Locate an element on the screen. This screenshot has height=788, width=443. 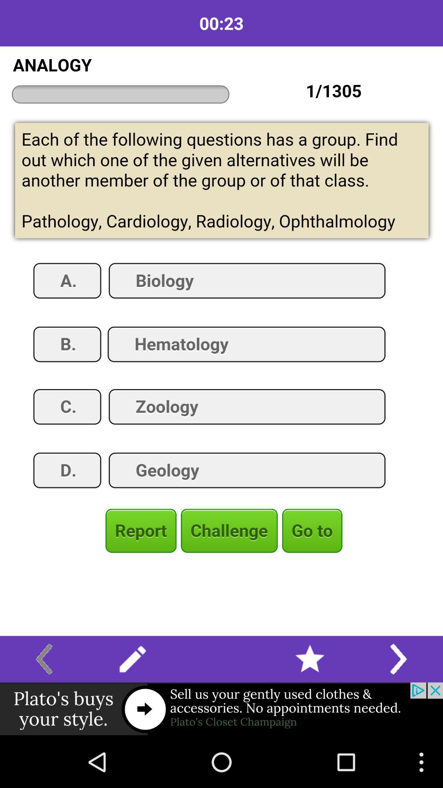
previous botton is located at coordinates (44, 659).